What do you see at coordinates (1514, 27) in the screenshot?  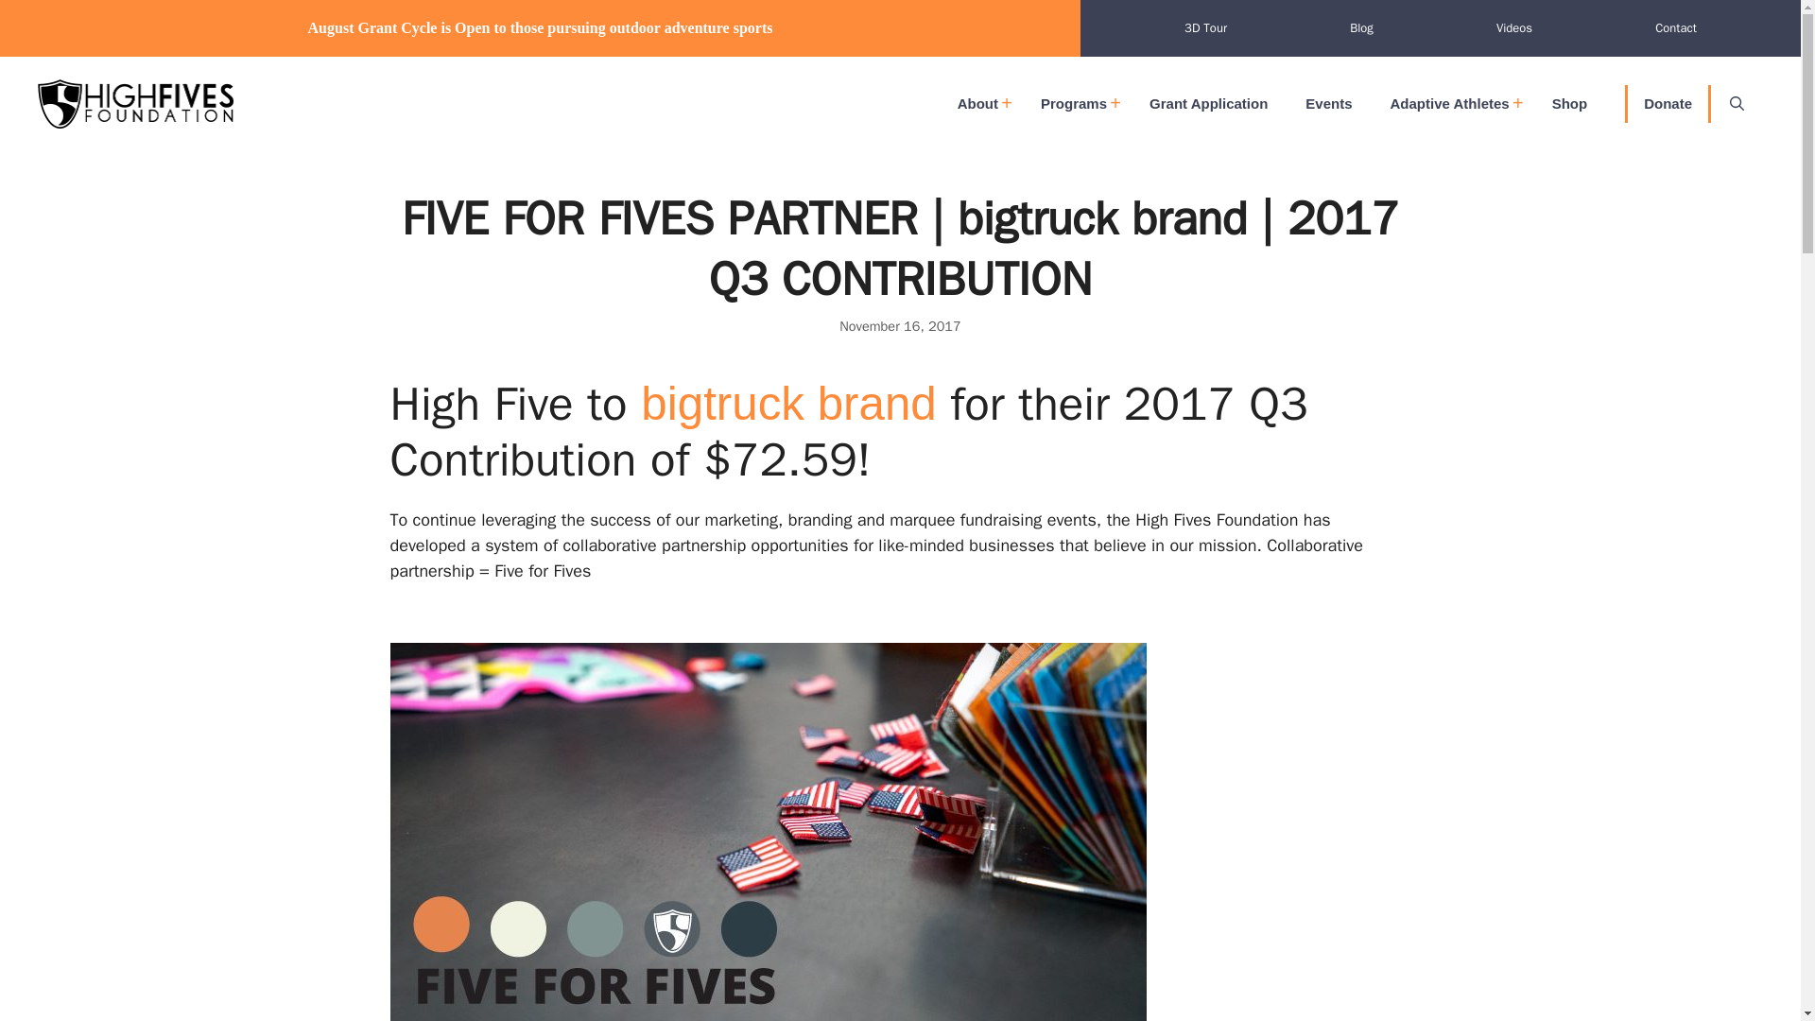 I see `Videos` at bounding box center [1514, 27].